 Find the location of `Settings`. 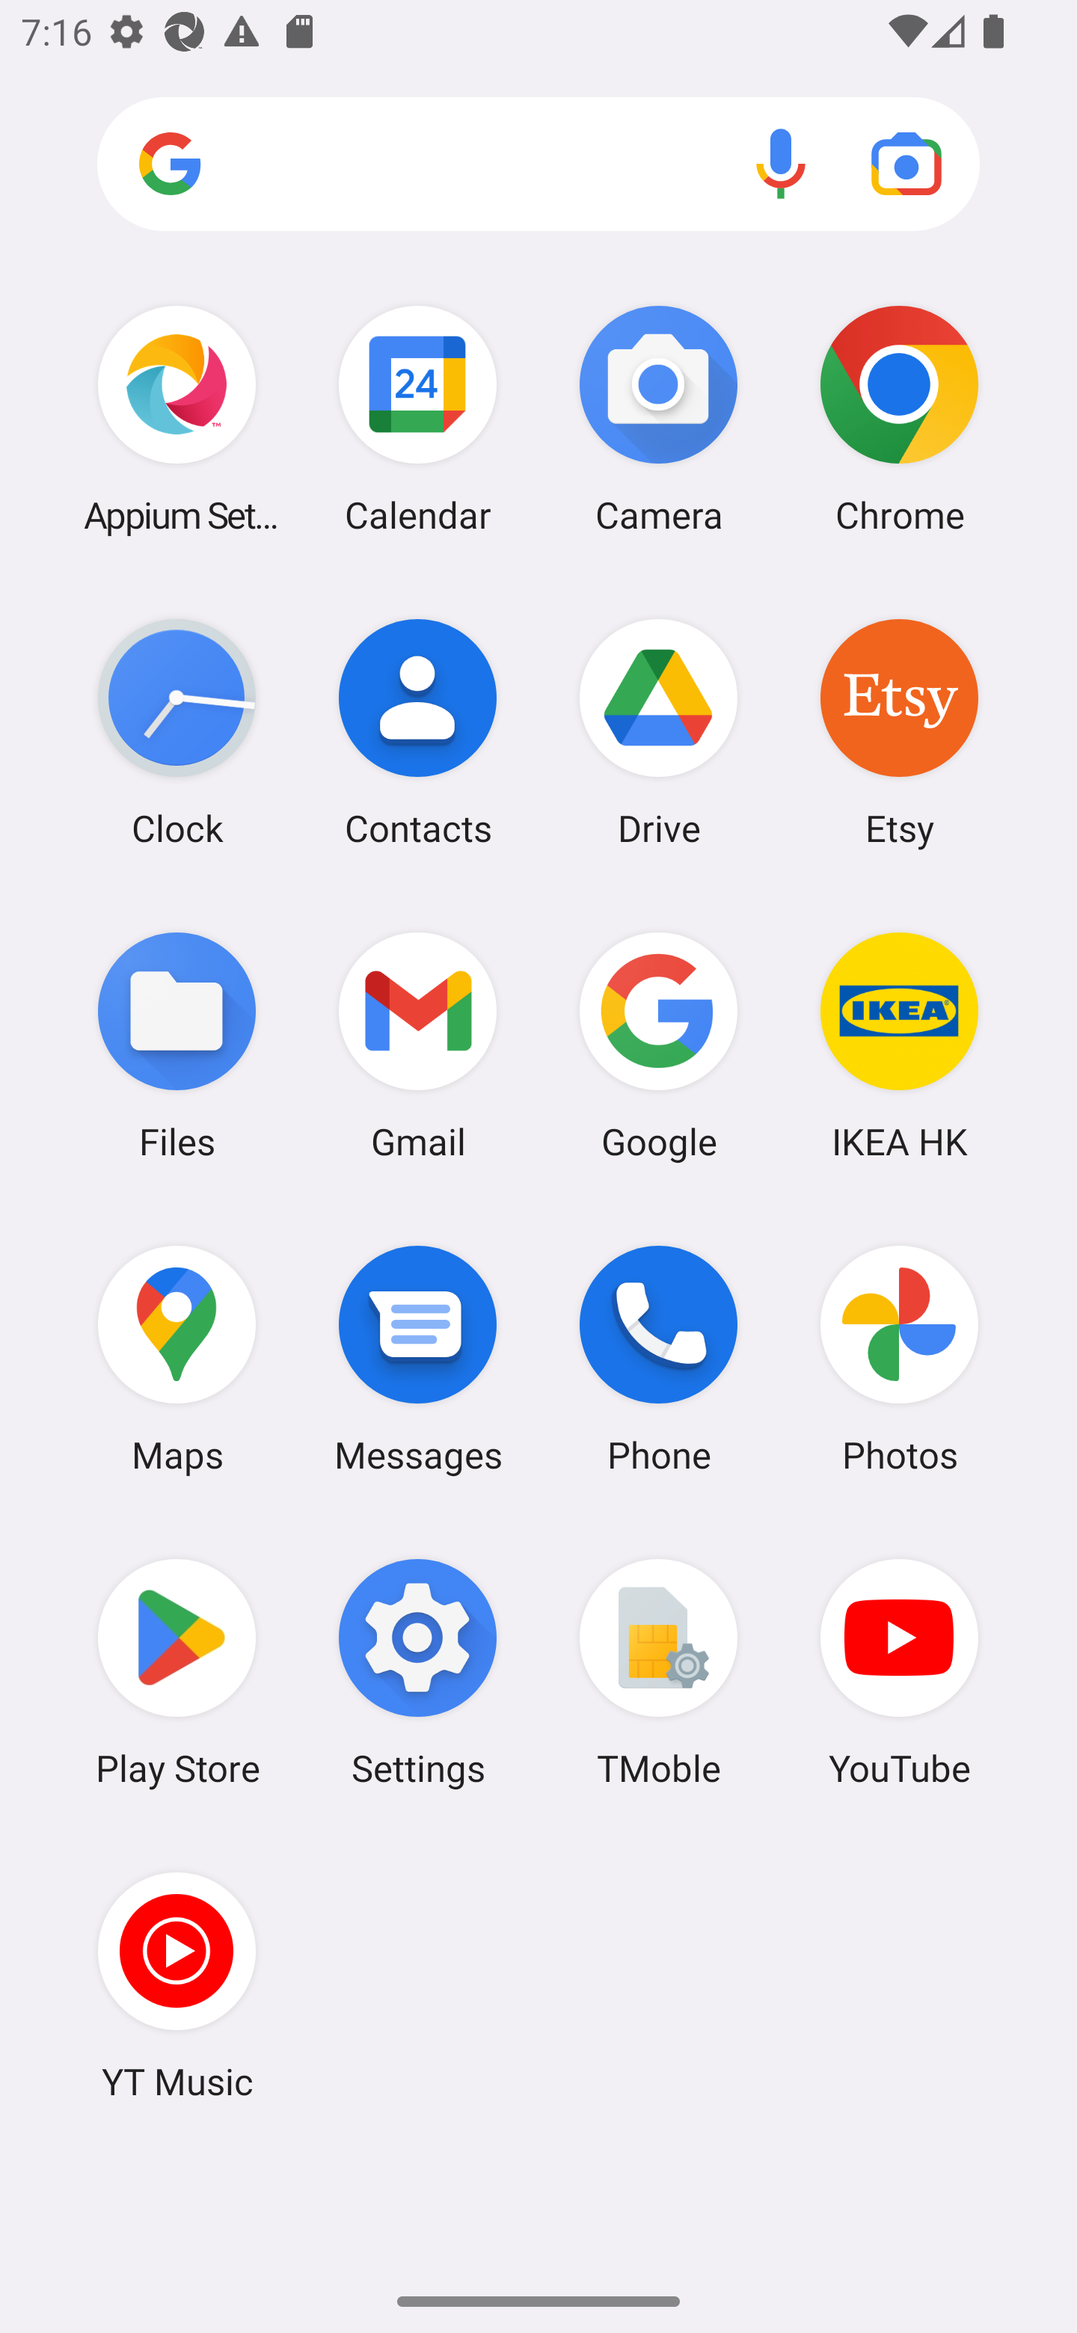

Settings is located at coordinates (417, 1673).